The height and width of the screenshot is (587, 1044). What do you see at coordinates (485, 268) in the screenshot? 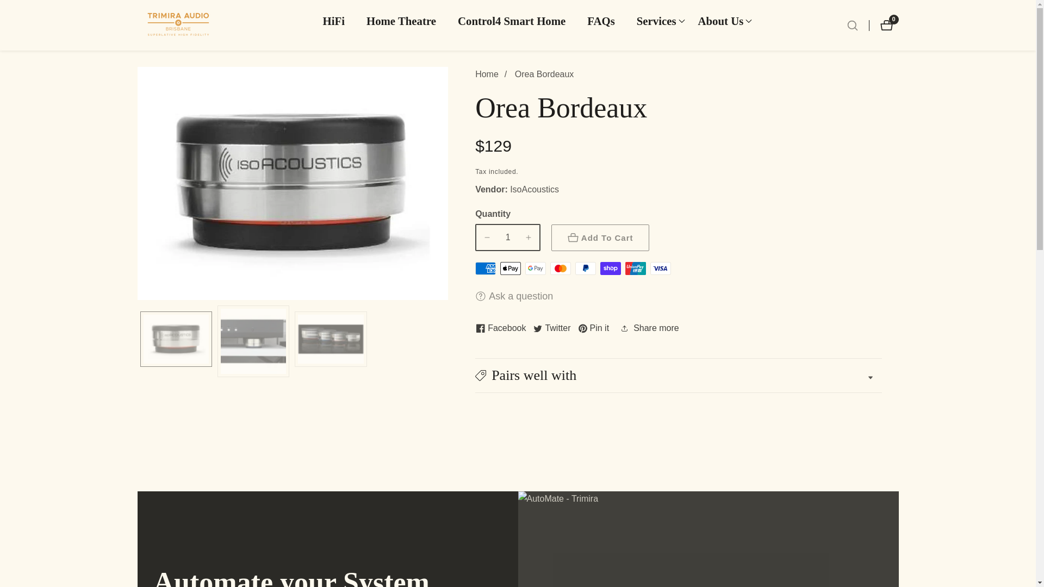
I see `Follow us on Twitter` at bounding box center [485, 268].